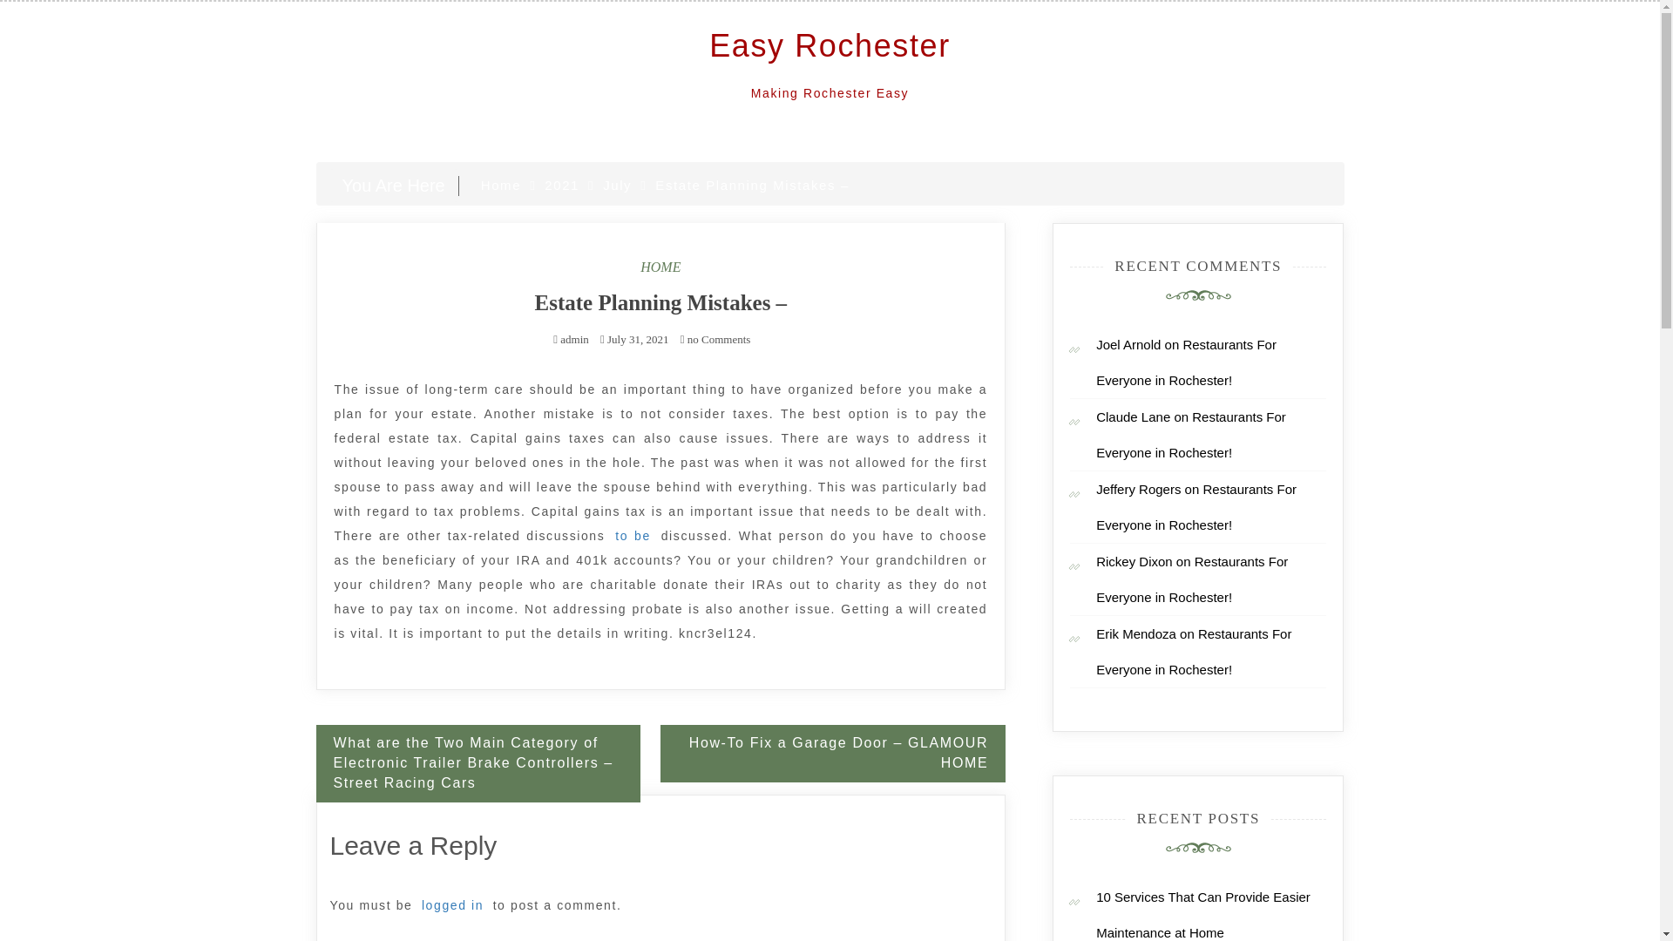  Describe the element at coordinates (1128, 343) in the screenshot. I see `Joel Arnold` at that location.